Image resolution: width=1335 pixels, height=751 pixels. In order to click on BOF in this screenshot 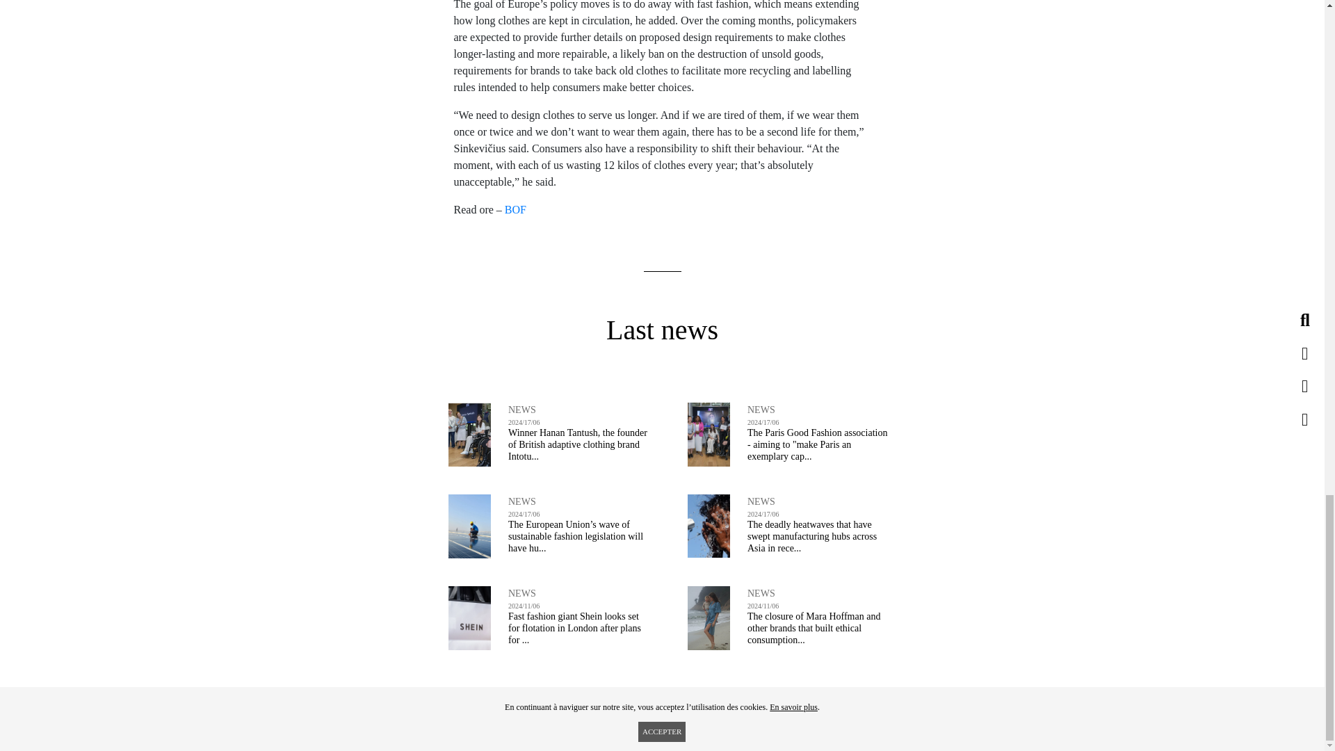, I will do `click(515, 209)`.